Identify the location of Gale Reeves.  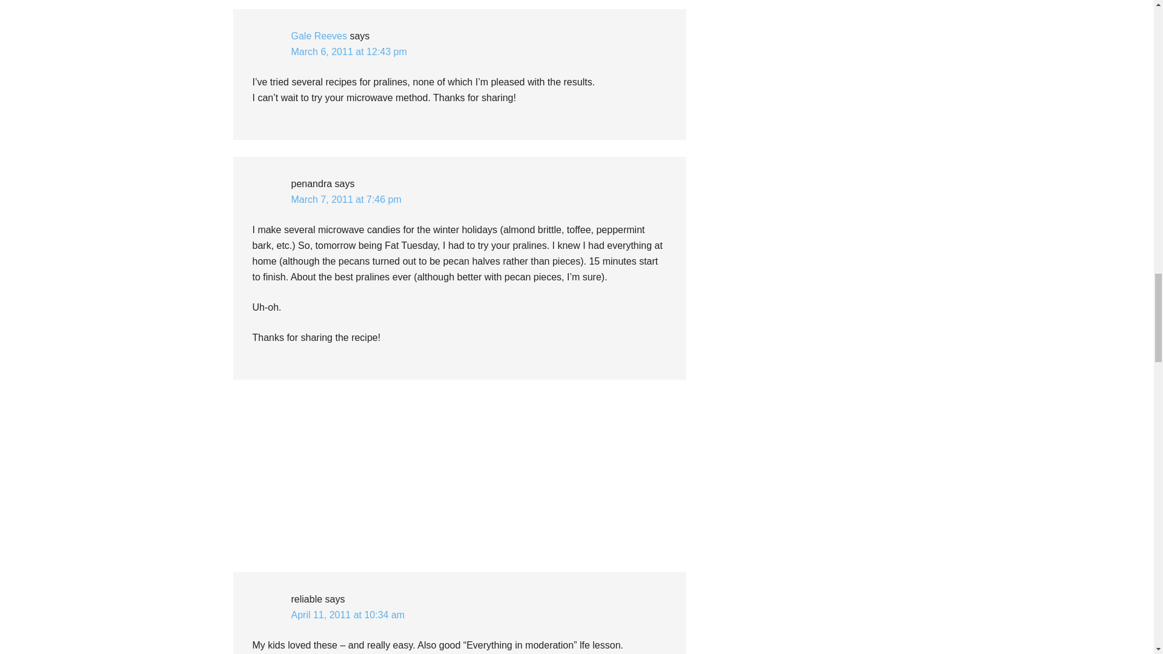
(319, 36).